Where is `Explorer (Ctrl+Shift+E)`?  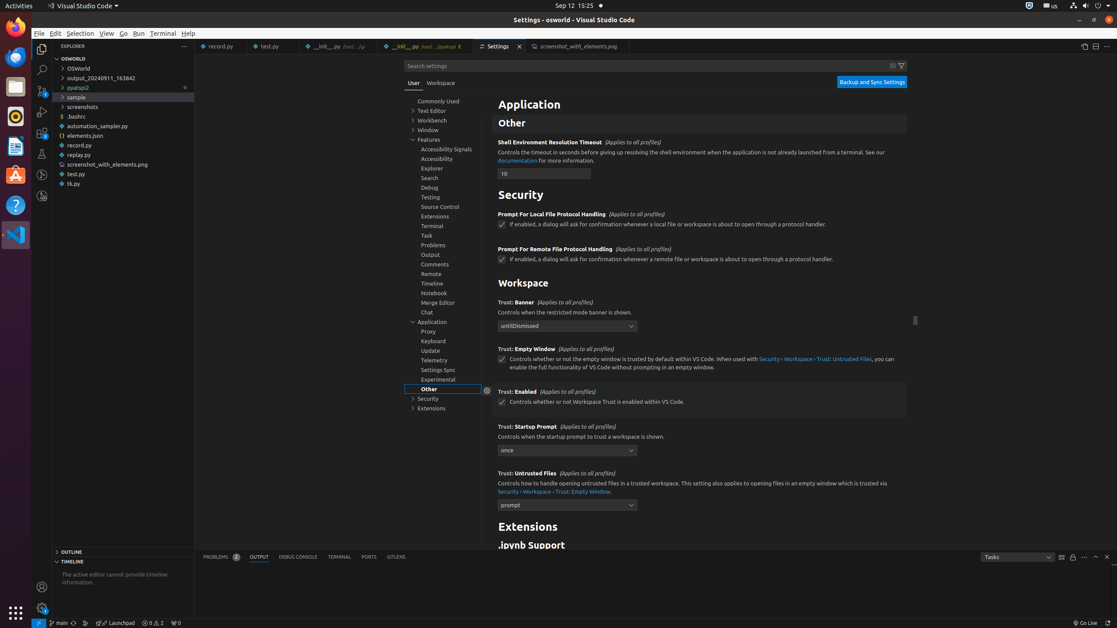 Explorer (Ctrl+Shift+E) is located at coordinates (42, 49).